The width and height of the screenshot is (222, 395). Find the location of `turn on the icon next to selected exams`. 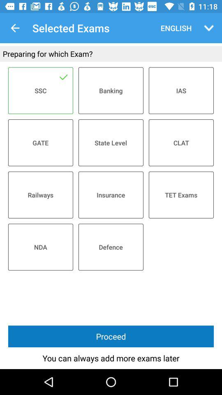

turn on the icon next to selected exams is located at coordinates (15, 28).